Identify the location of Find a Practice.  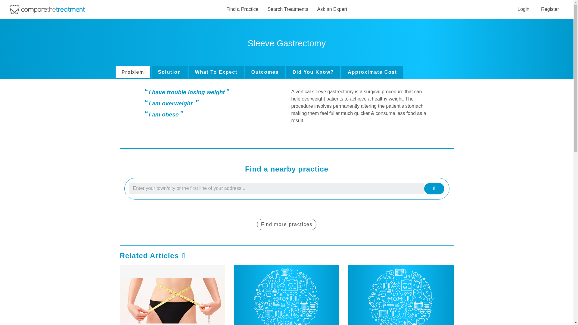
(242, 9).